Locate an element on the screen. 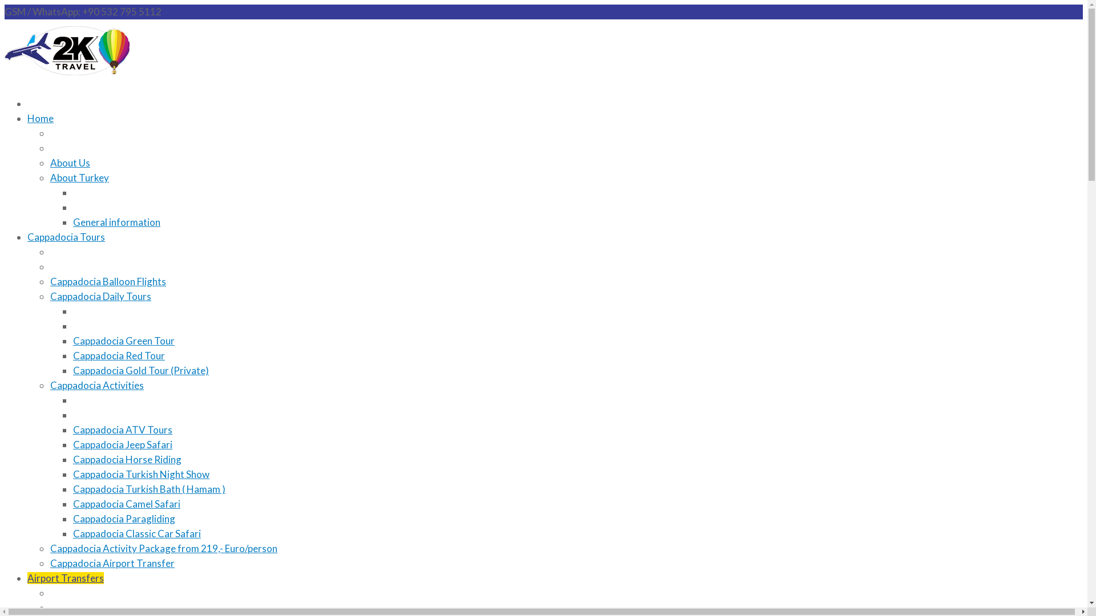 This screenshot has height=616, width=1096. Cappadocia Daily Tours is located at coordinates (100, 296).